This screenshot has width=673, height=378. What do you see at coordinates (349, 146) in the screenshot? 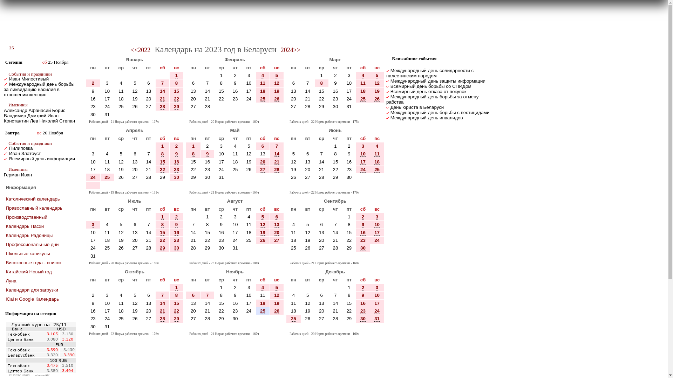
I see `2` at bounding box center [349, 146].